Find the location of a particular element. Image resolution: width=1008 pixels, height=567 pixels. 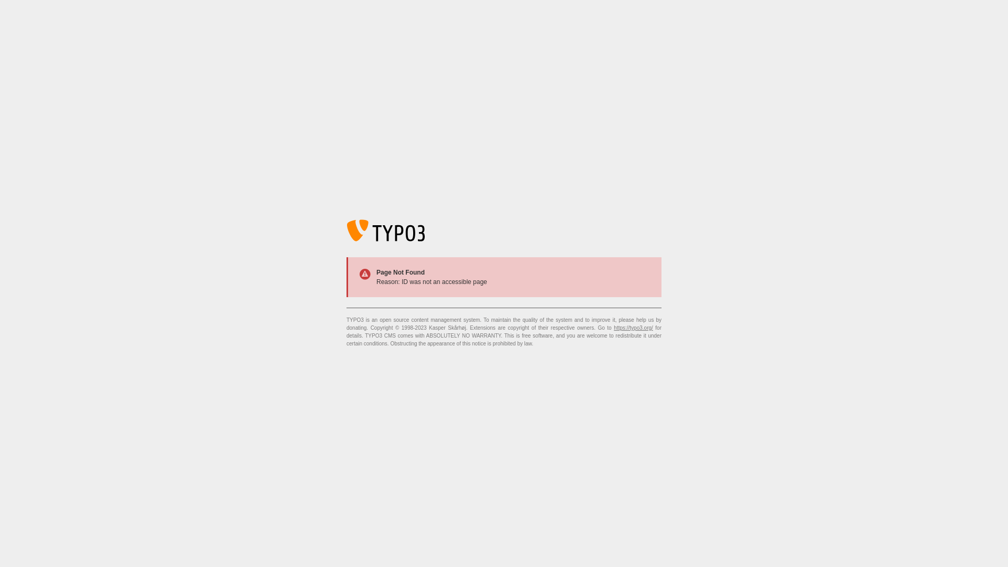

https://typo3.org/ is located at coordinates (633, 328).